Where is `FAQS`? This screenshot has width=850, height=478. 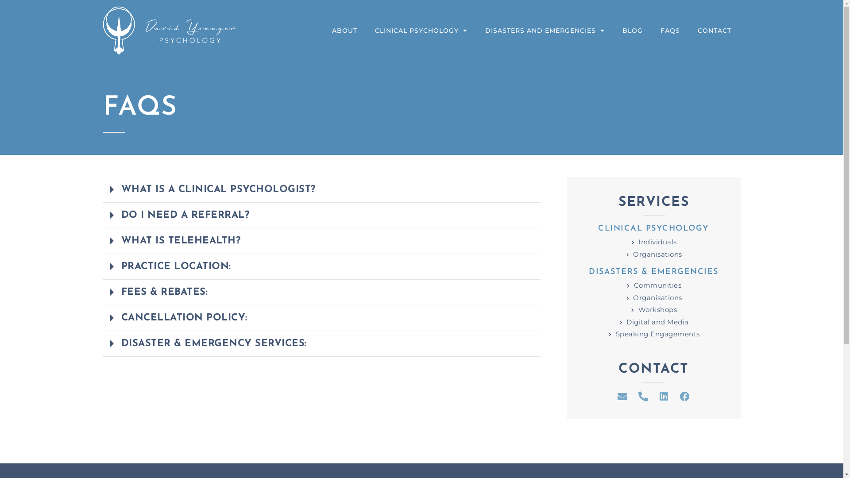 FAQS is located at coordinates (670, 31).